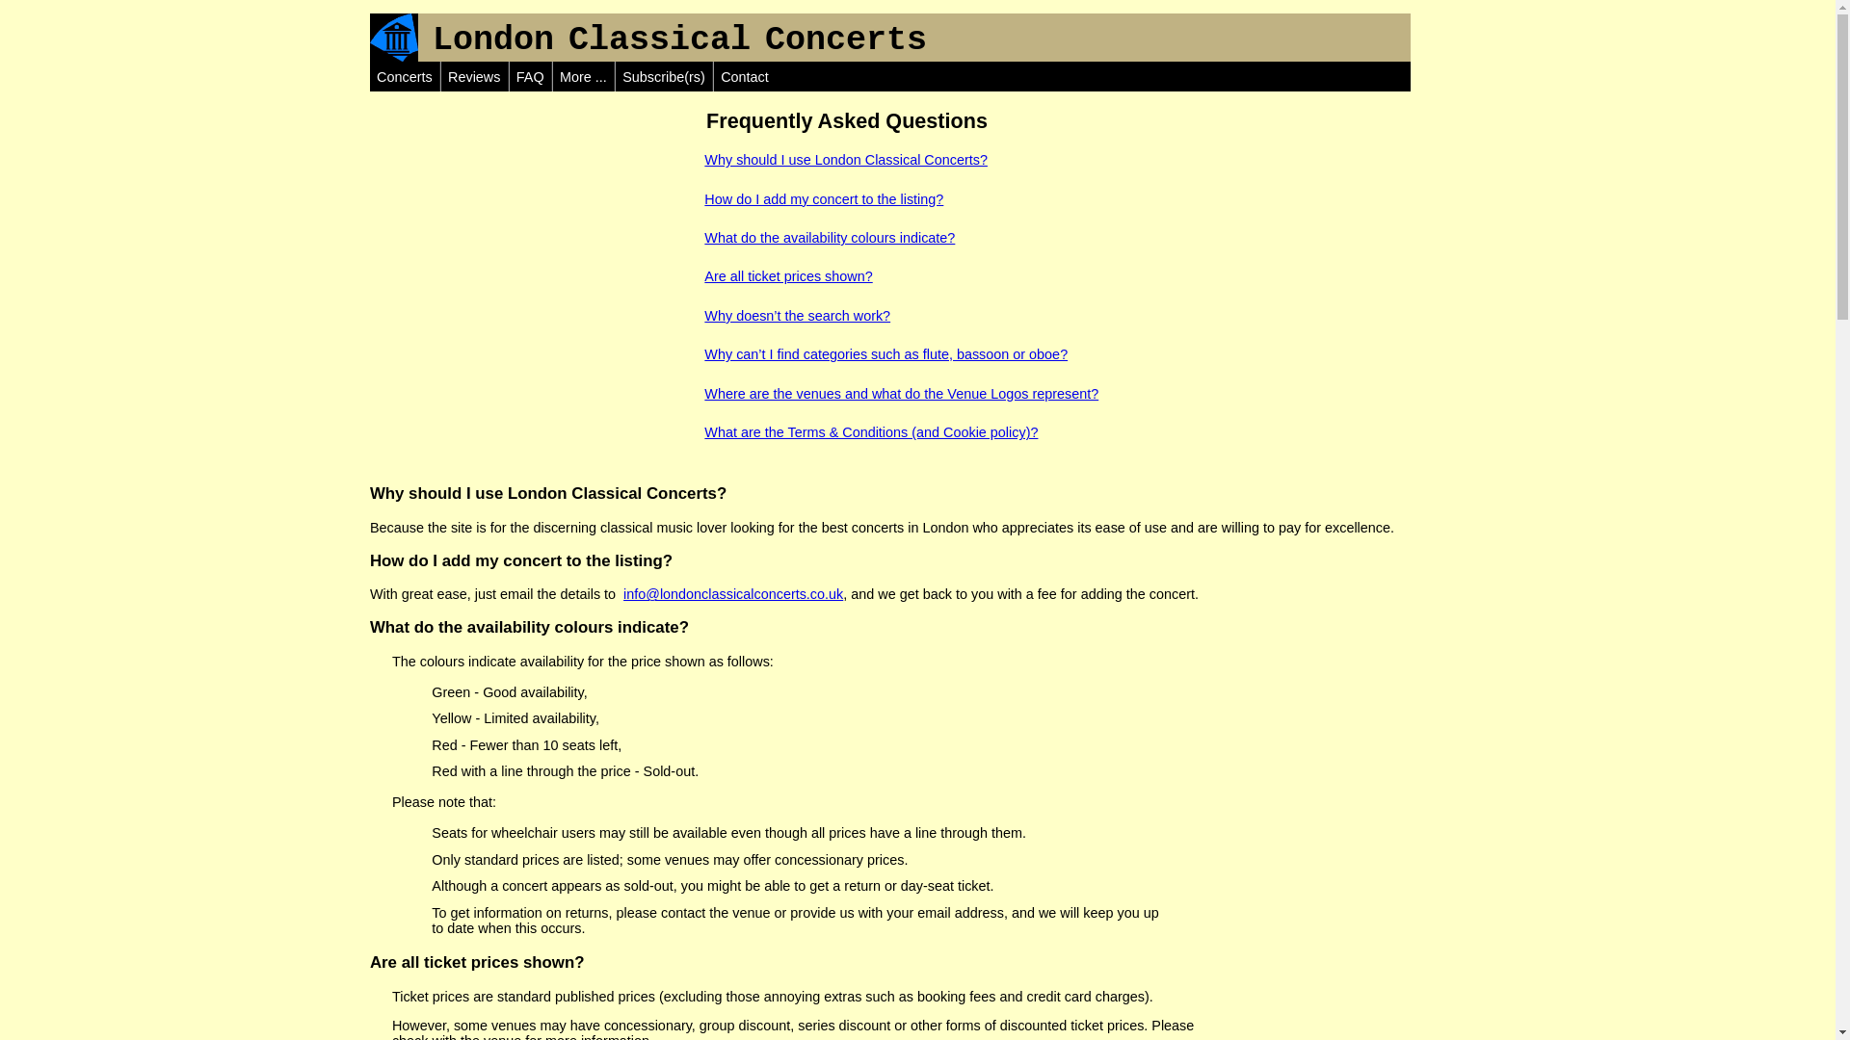  What do you see at coordinates (745, 77) in the screenshot?
I see `Contact` at bounding box center [745, 77].